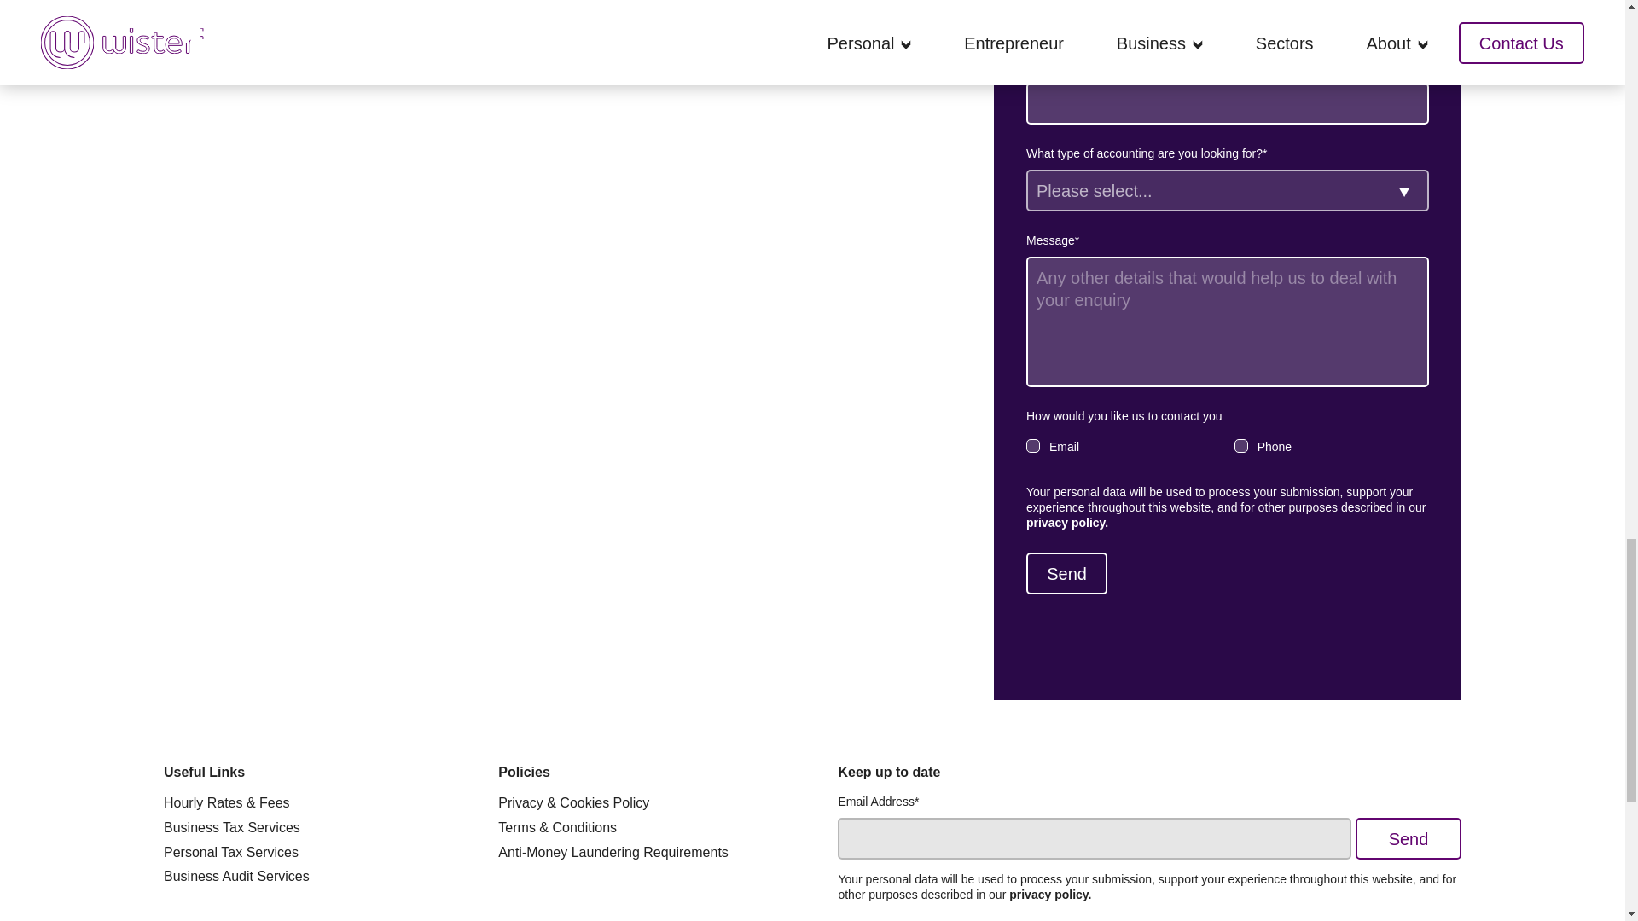 The height and width of the screenshot is (921, 1638). Describe the element at coordinates (1033, 446) in the screenshot. I see `email` at that location.